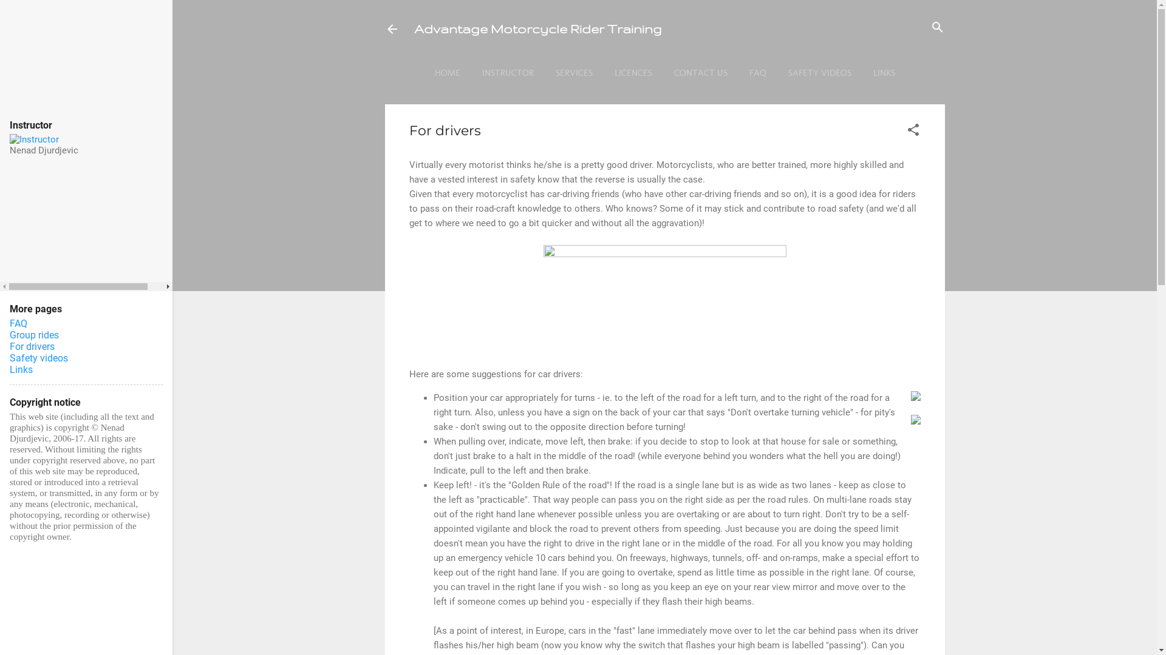  What do you see at coordinates (18, 324) in the screenshot?
I see `FAQ` at bounding box center [18, 324].